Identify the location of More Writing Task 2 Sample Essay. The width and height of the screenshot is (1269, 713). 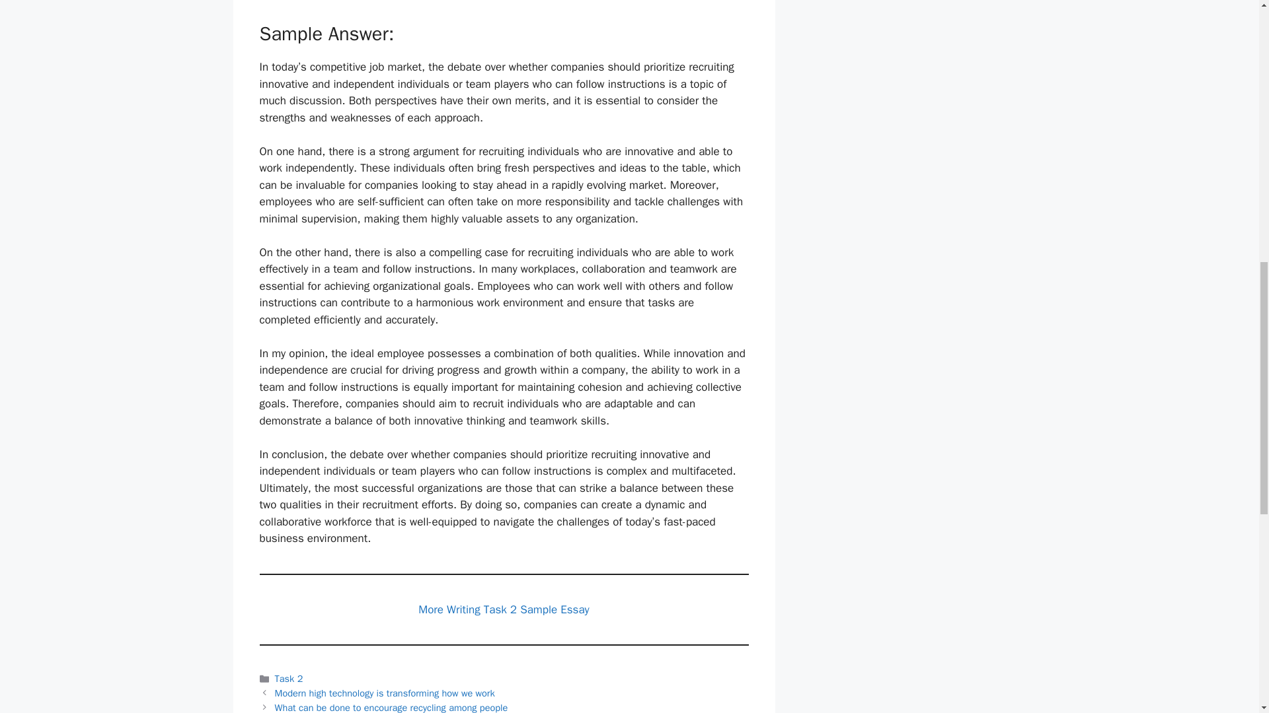
(504, 609).